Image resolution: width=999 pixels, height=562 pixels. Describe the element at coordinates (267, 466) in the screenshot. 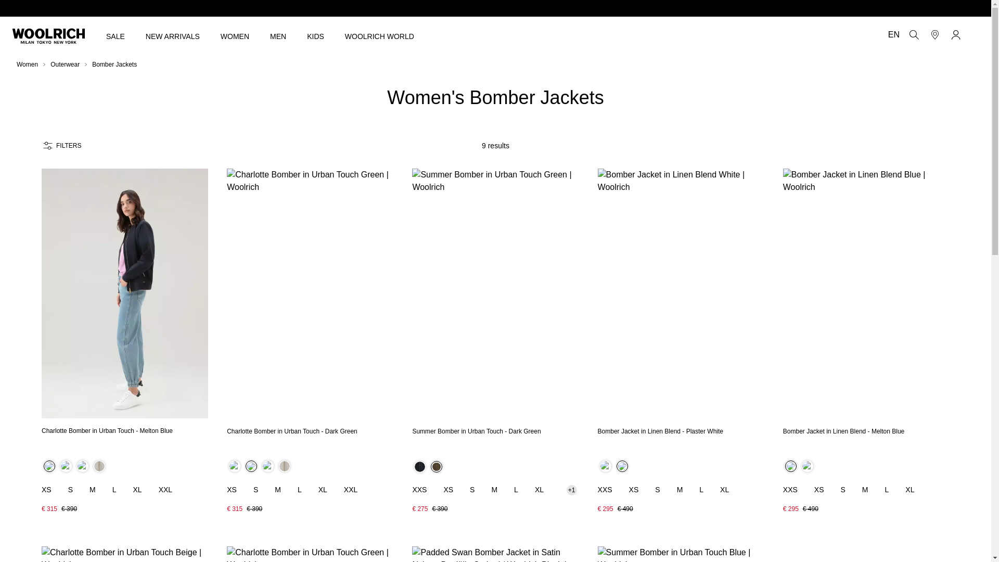

I see `Sage` at that location.